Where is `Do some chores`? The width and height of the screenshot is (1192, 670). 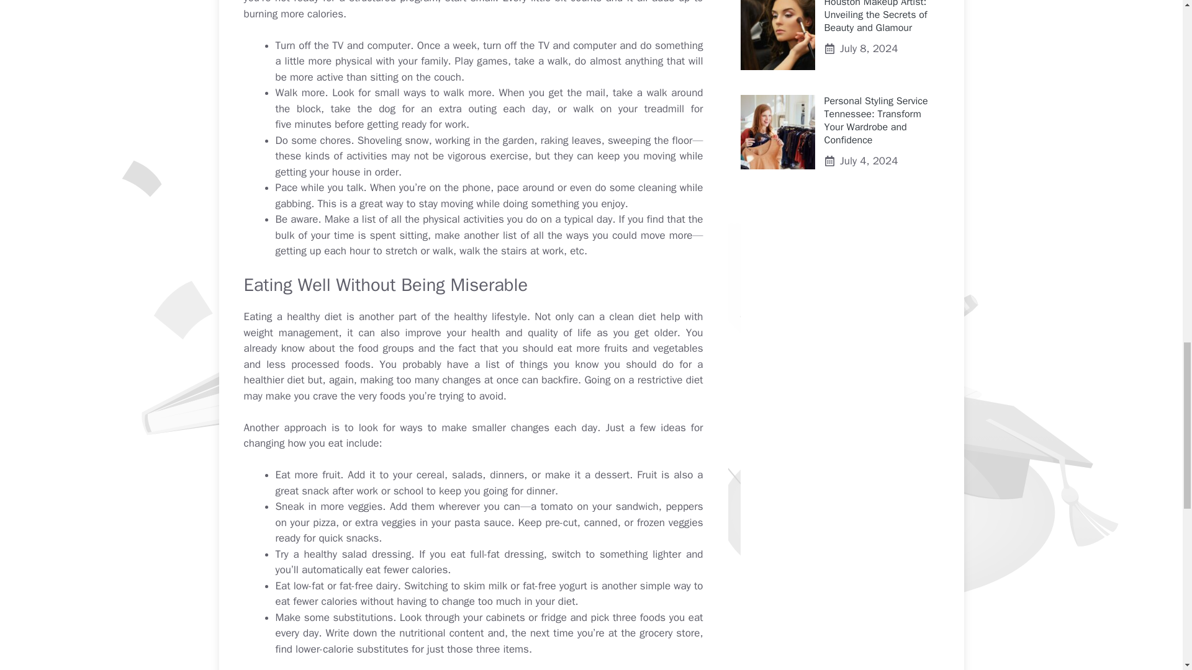 Do some chores is located at coordinates (313, 140).